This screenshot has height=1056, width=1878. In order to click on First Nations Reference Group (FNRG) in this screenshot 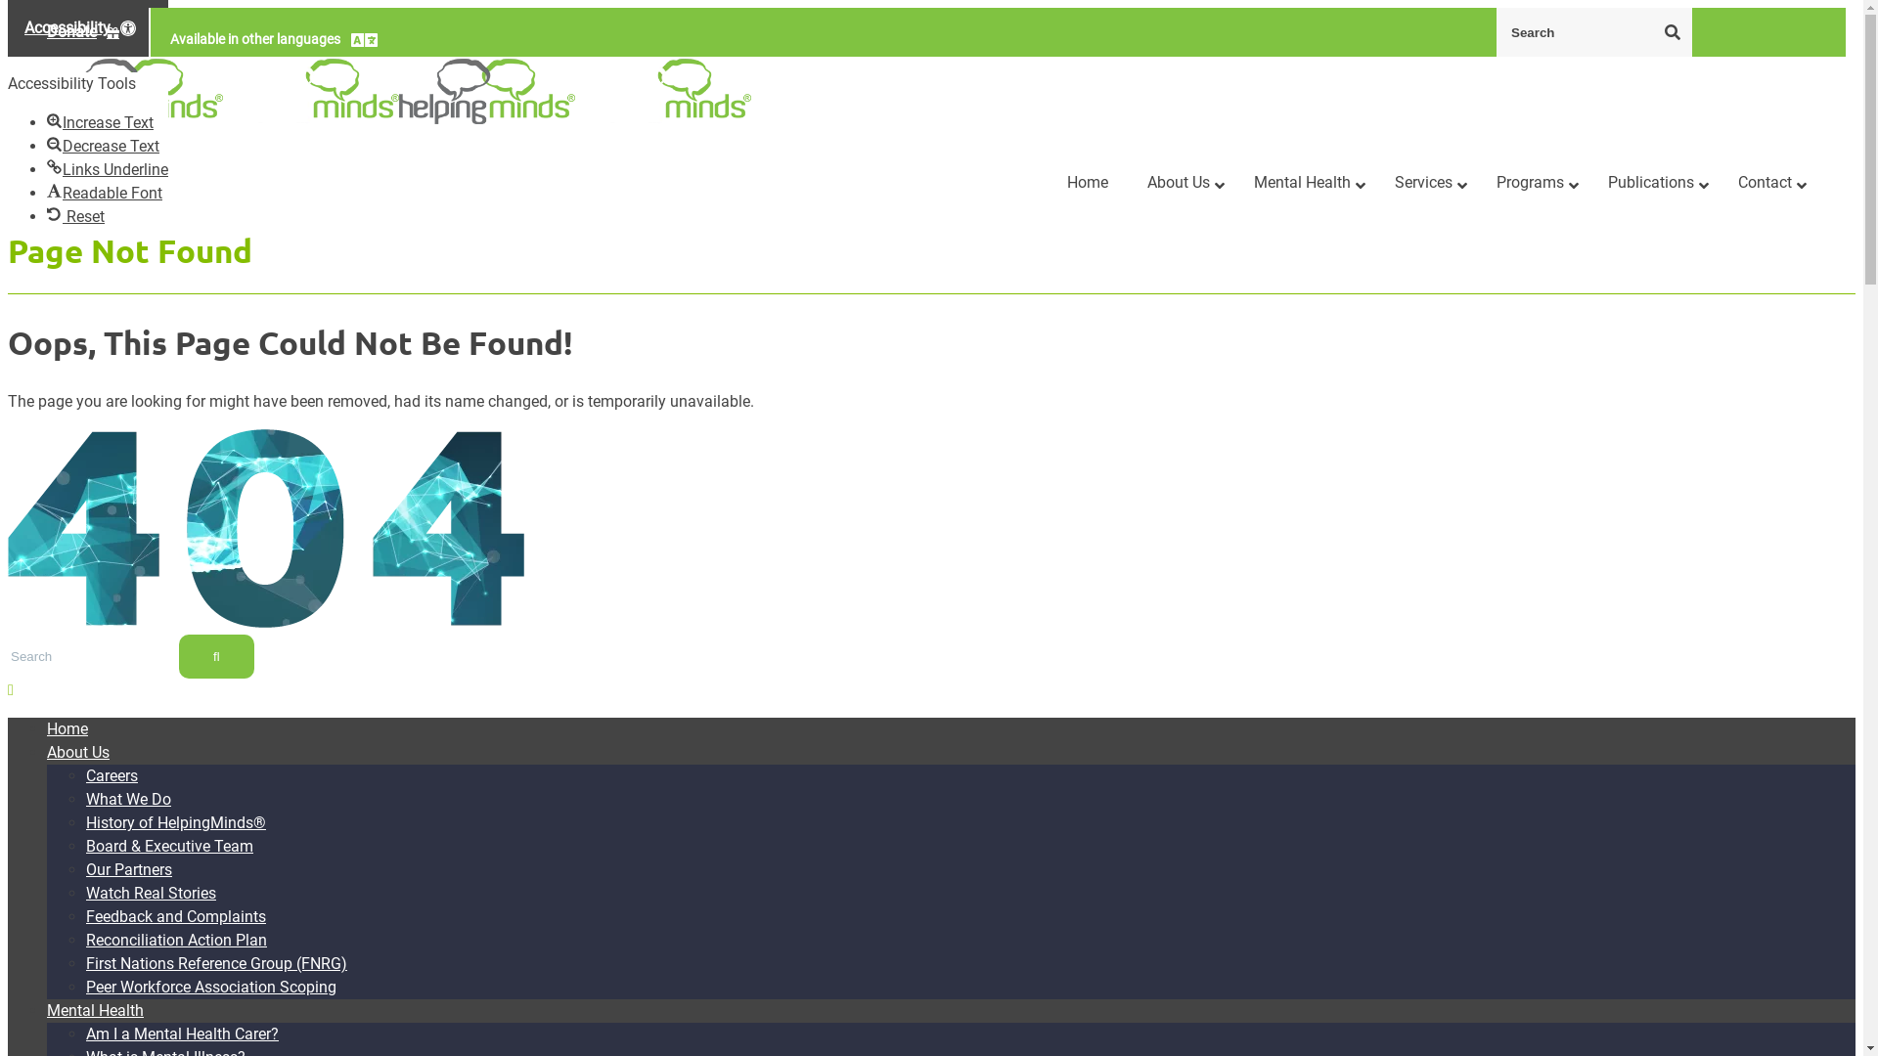, I will do `click(217, 964)`.